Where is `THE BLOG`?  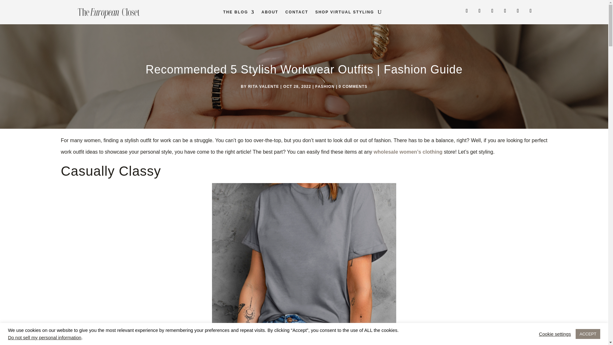 THE BLOG is located at coordinates (238, 13).